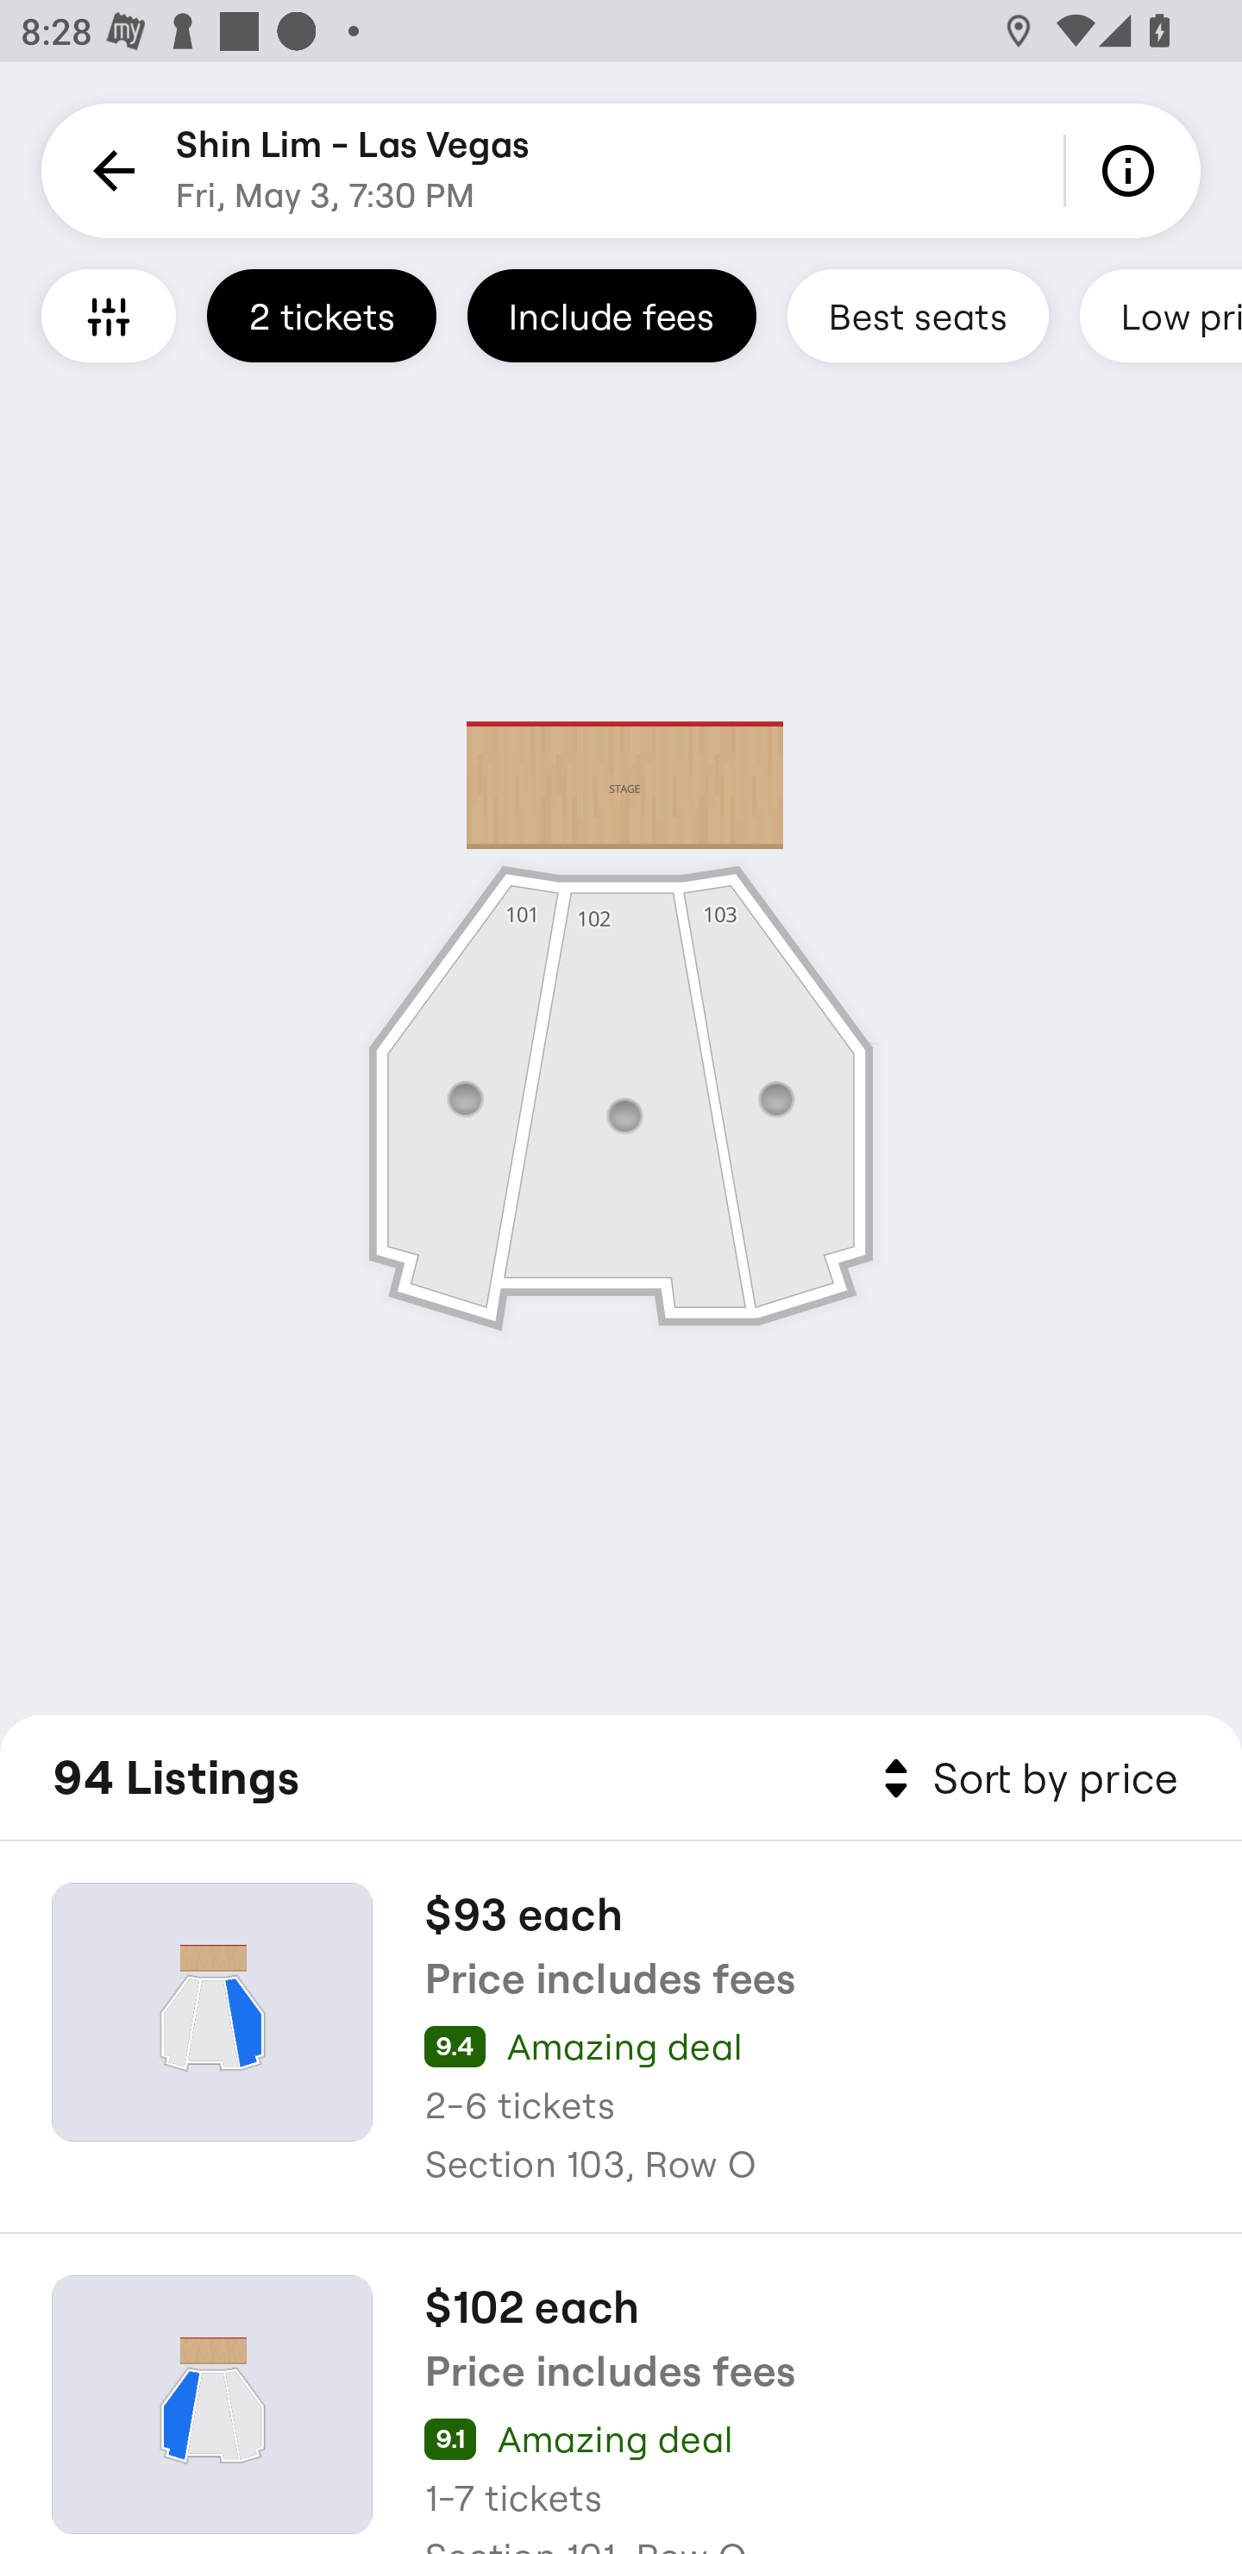 The width and height of the screenshot is (1242, 2554). I want to click on Best seats, so click(918, 315).